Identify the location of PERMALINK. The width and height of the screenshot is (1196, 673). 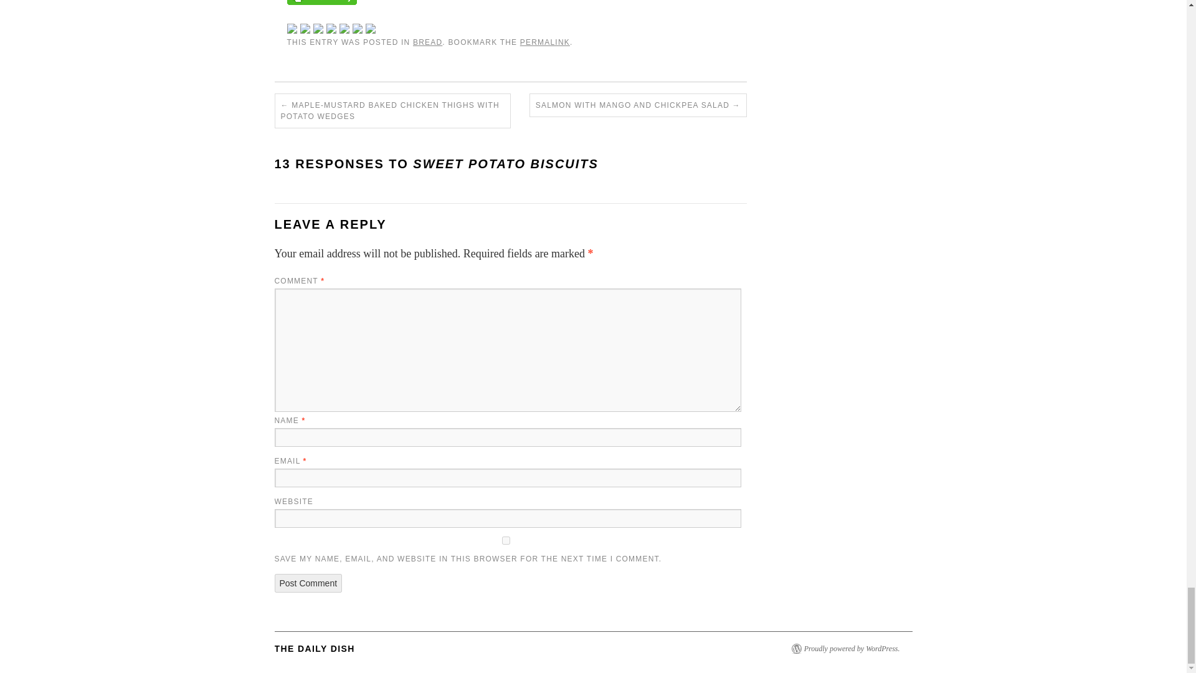
(545, 42).